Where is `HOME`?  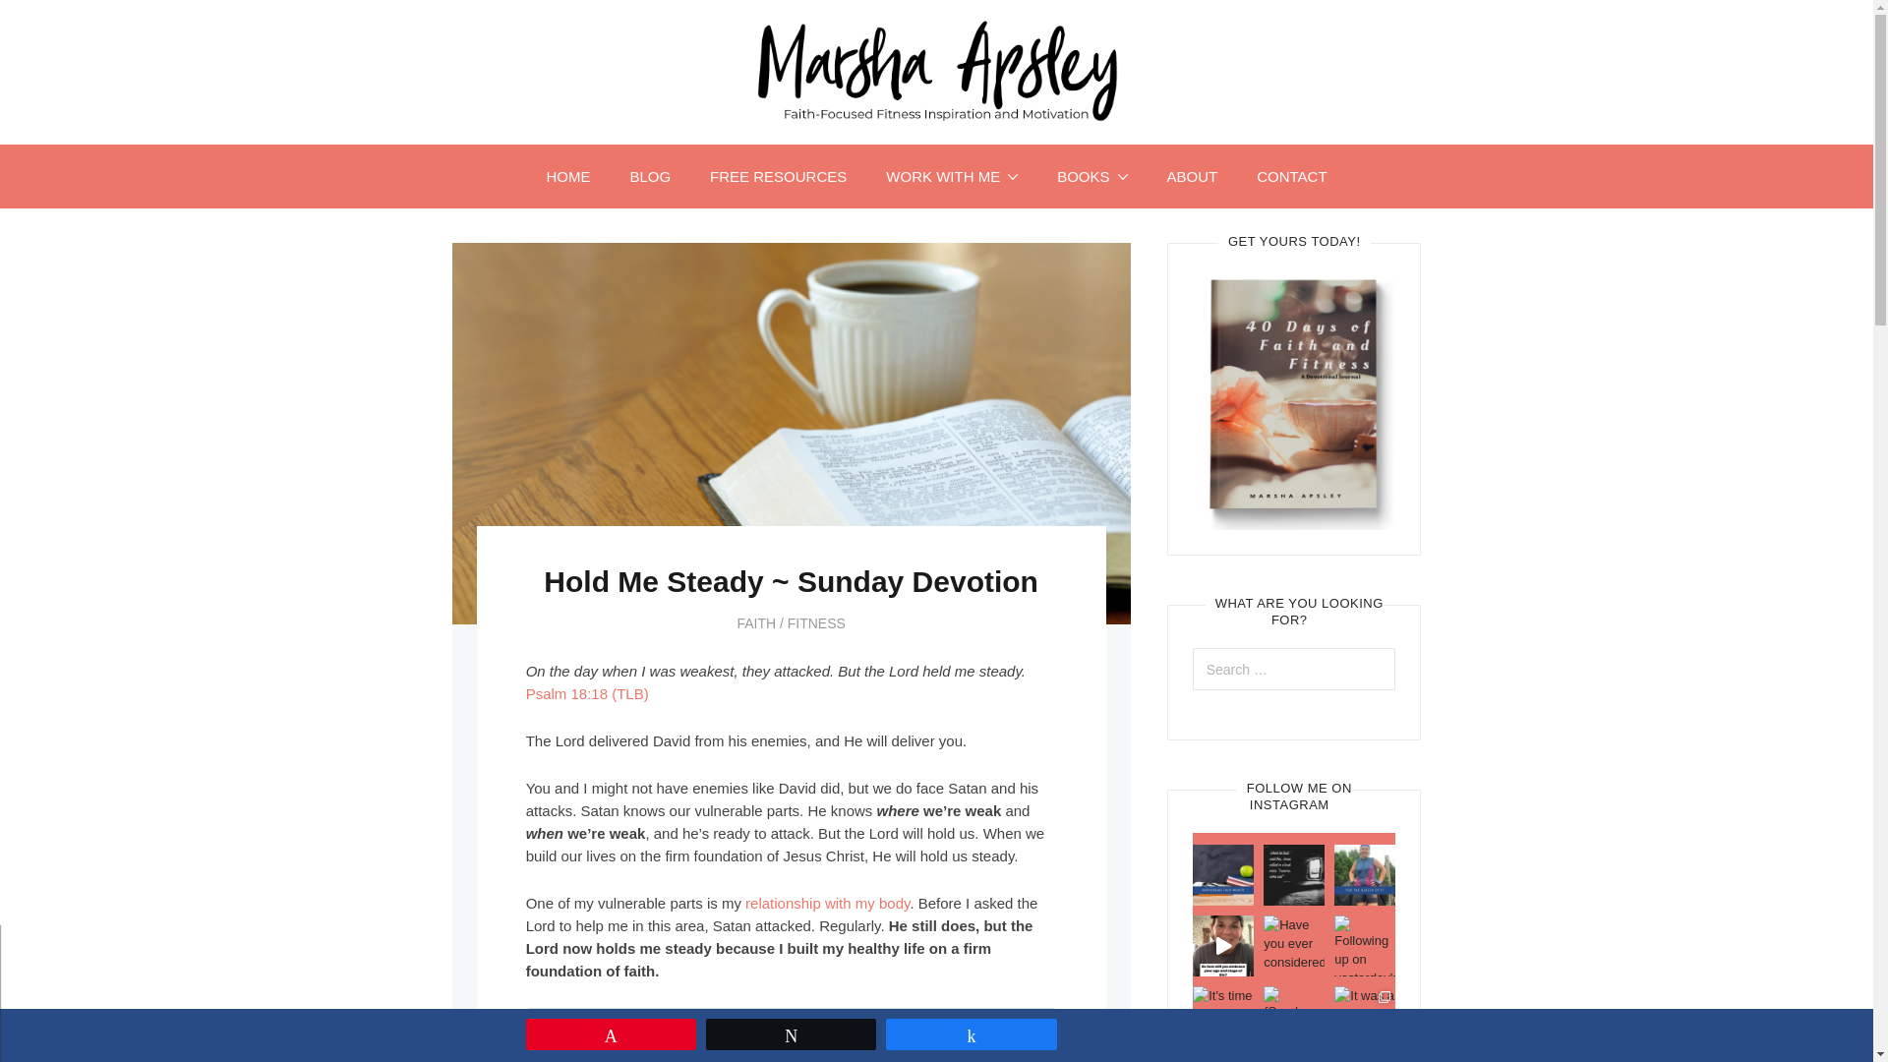 HOME is located at coordinates (568, 175).